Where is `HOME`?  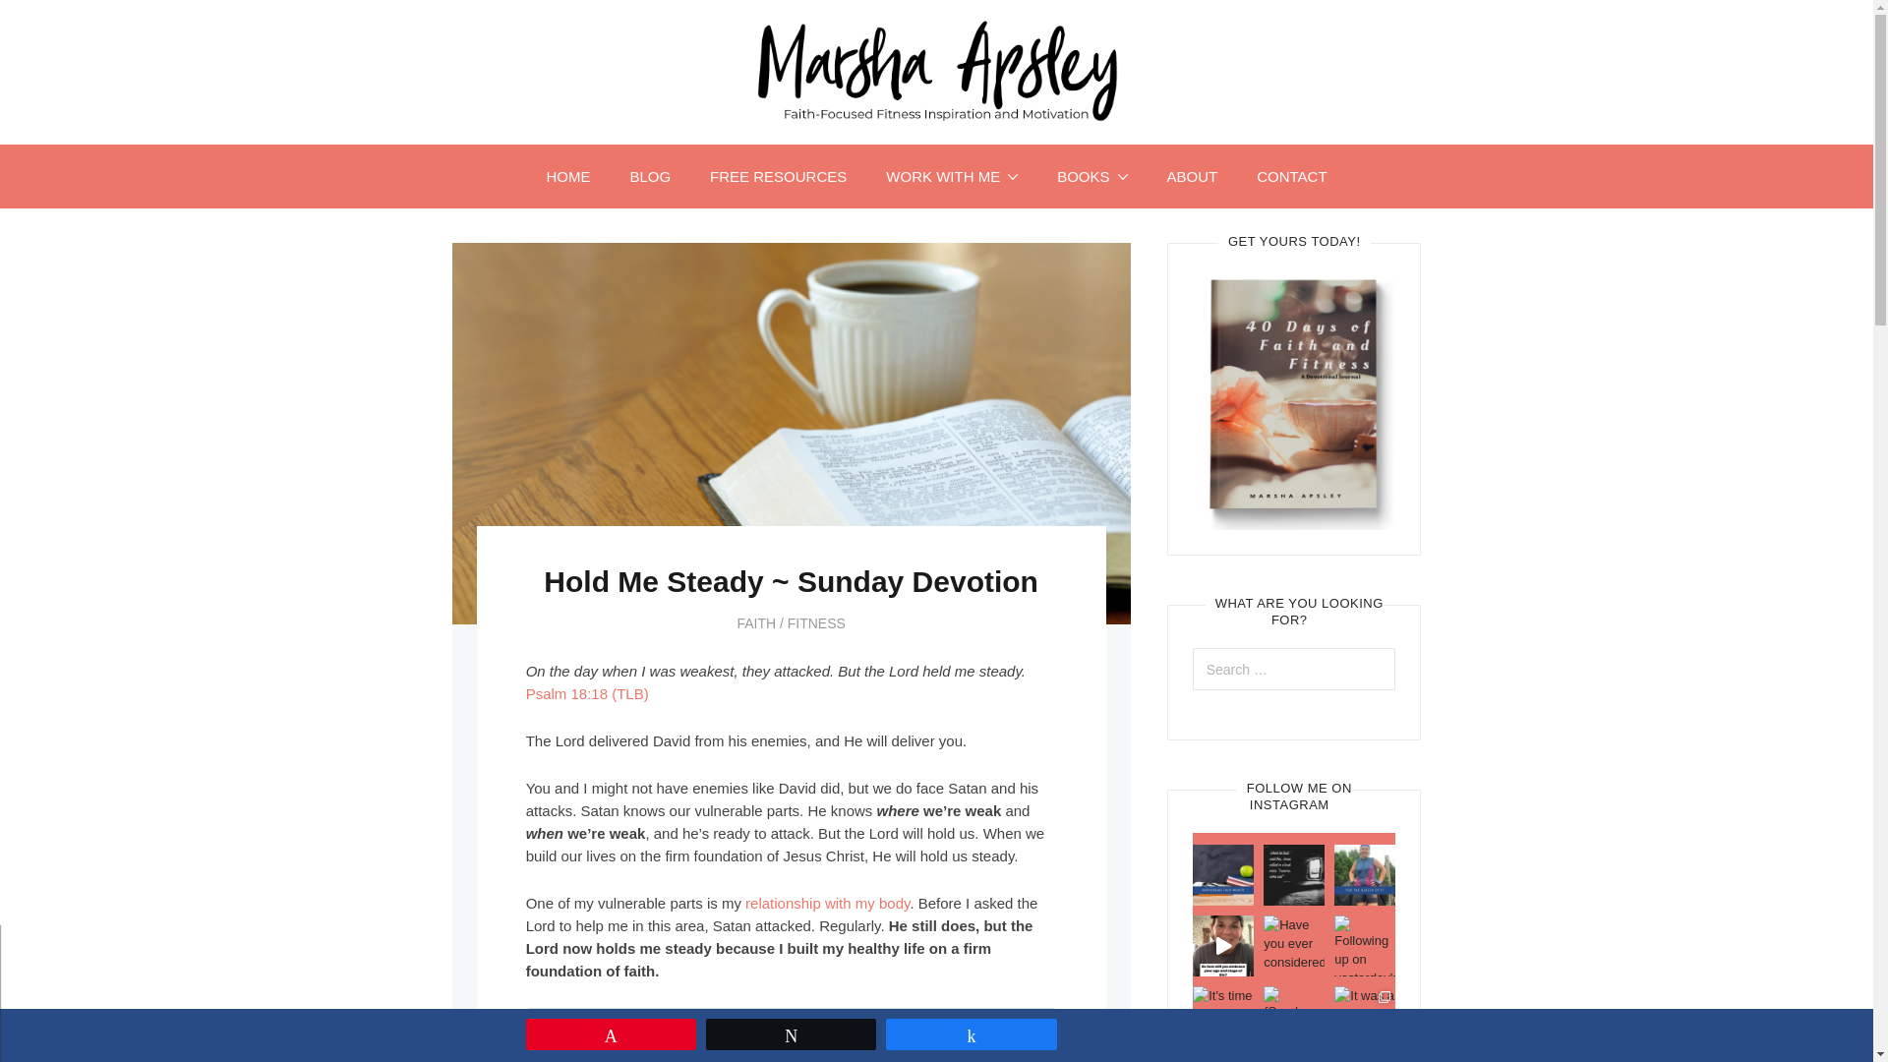 HOME is located at coordinates (568, 175).